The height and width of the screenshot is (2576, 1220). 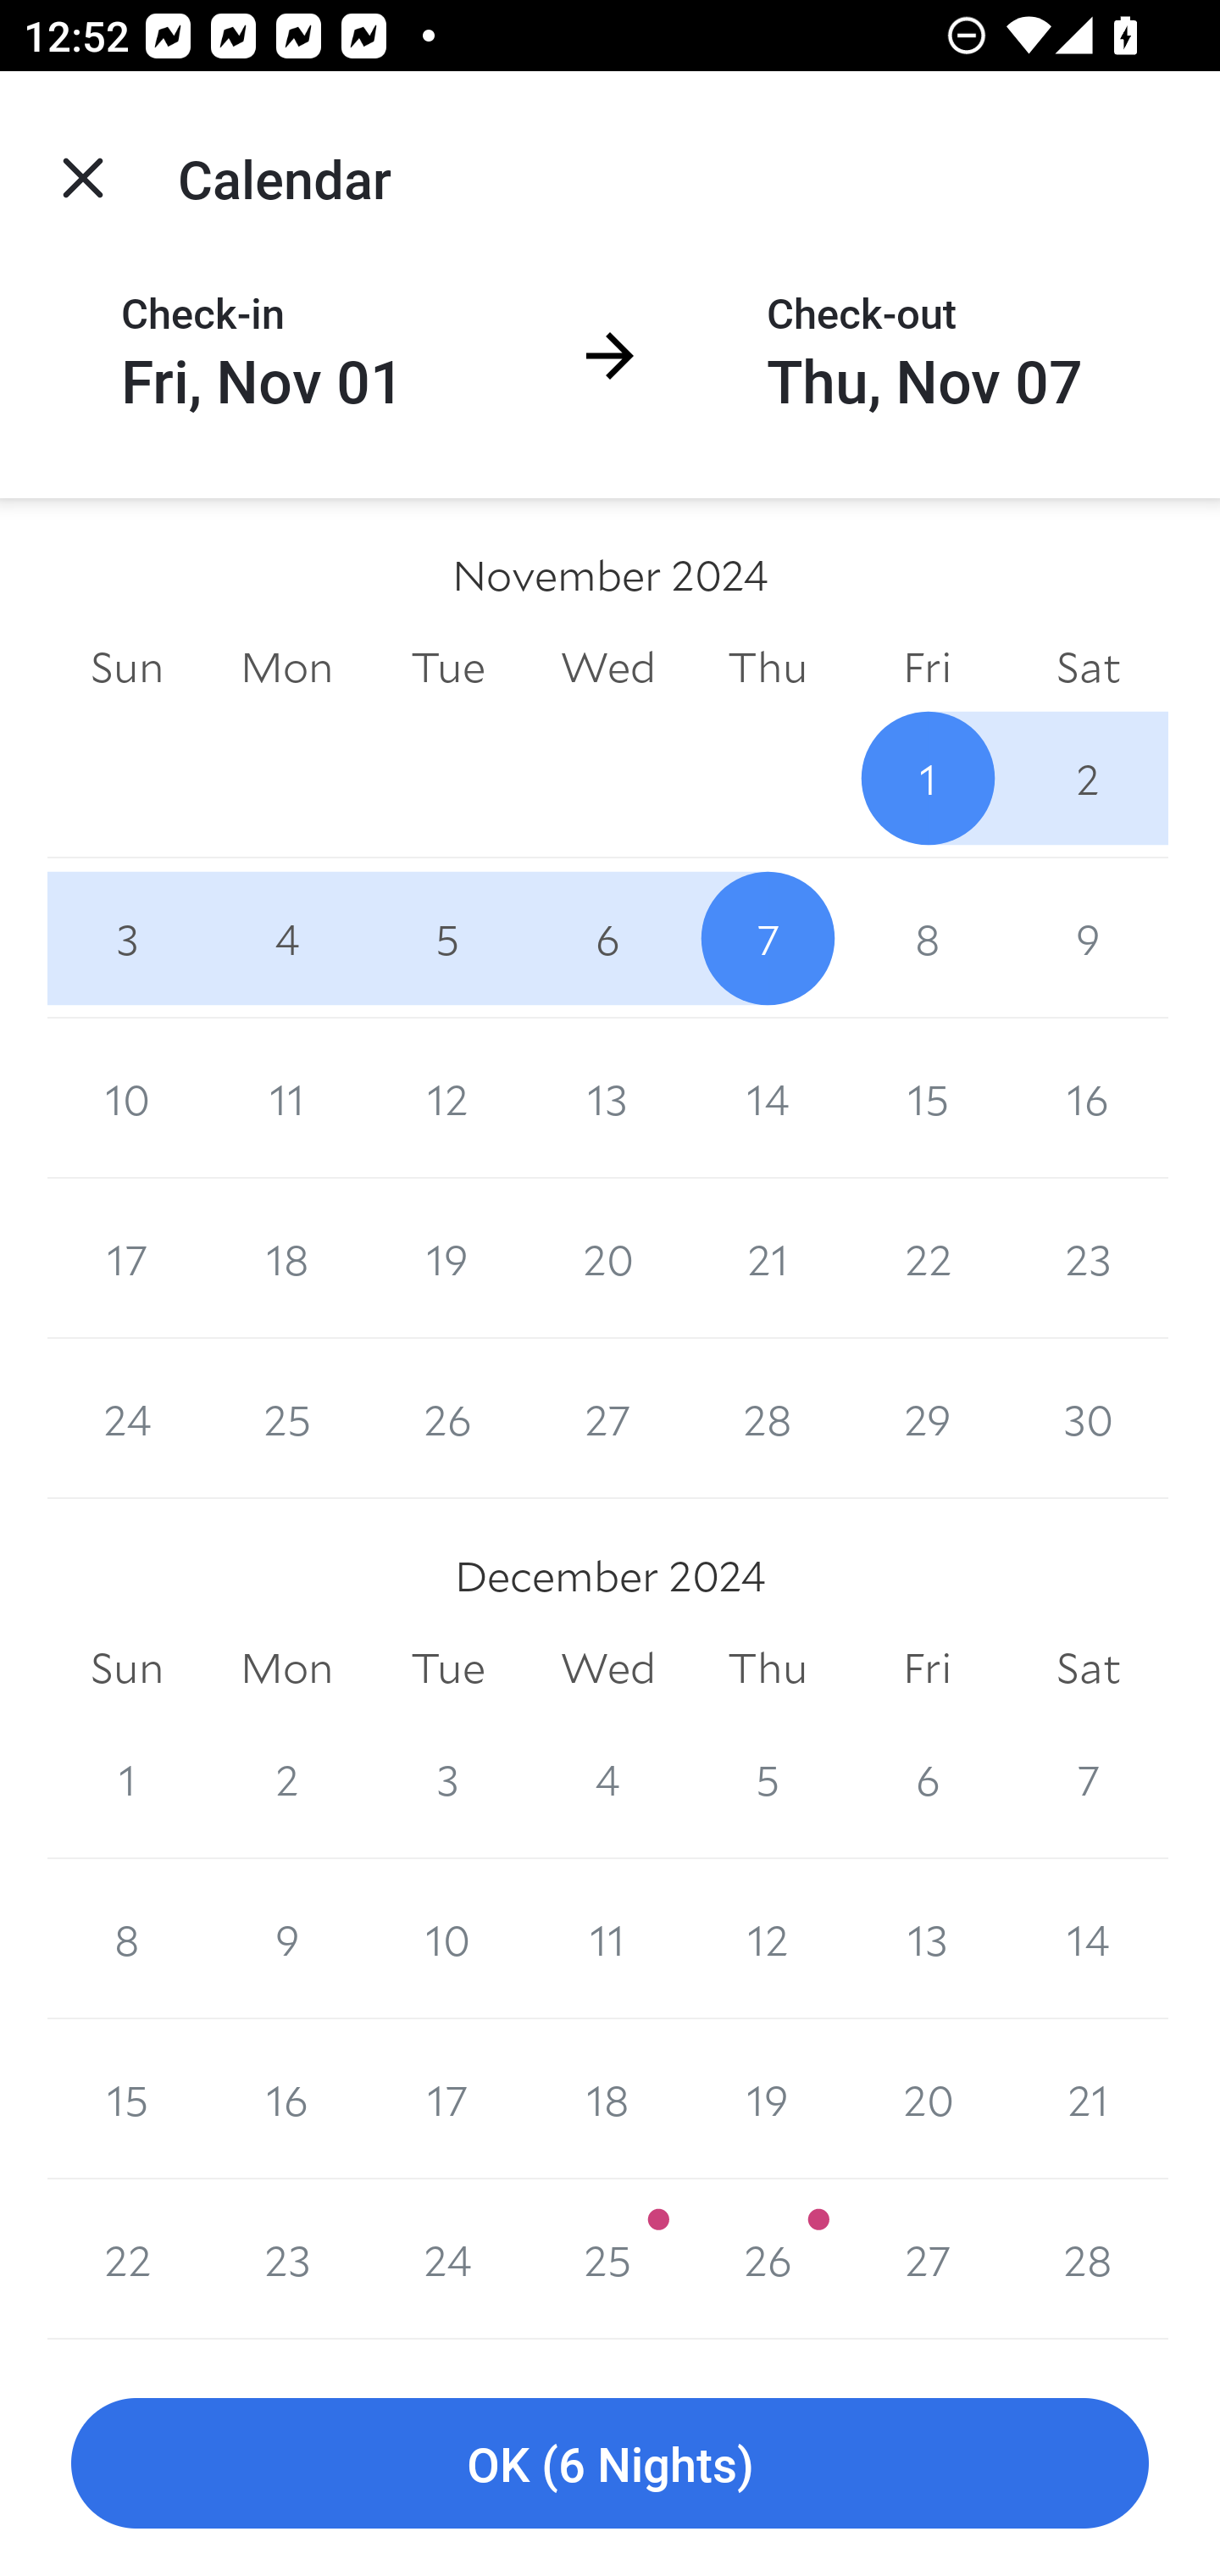 What do you see at coordinates (447, 1259) in the screenshot?
I see `19 19 November 2024` at bounding box center [447, 1259].